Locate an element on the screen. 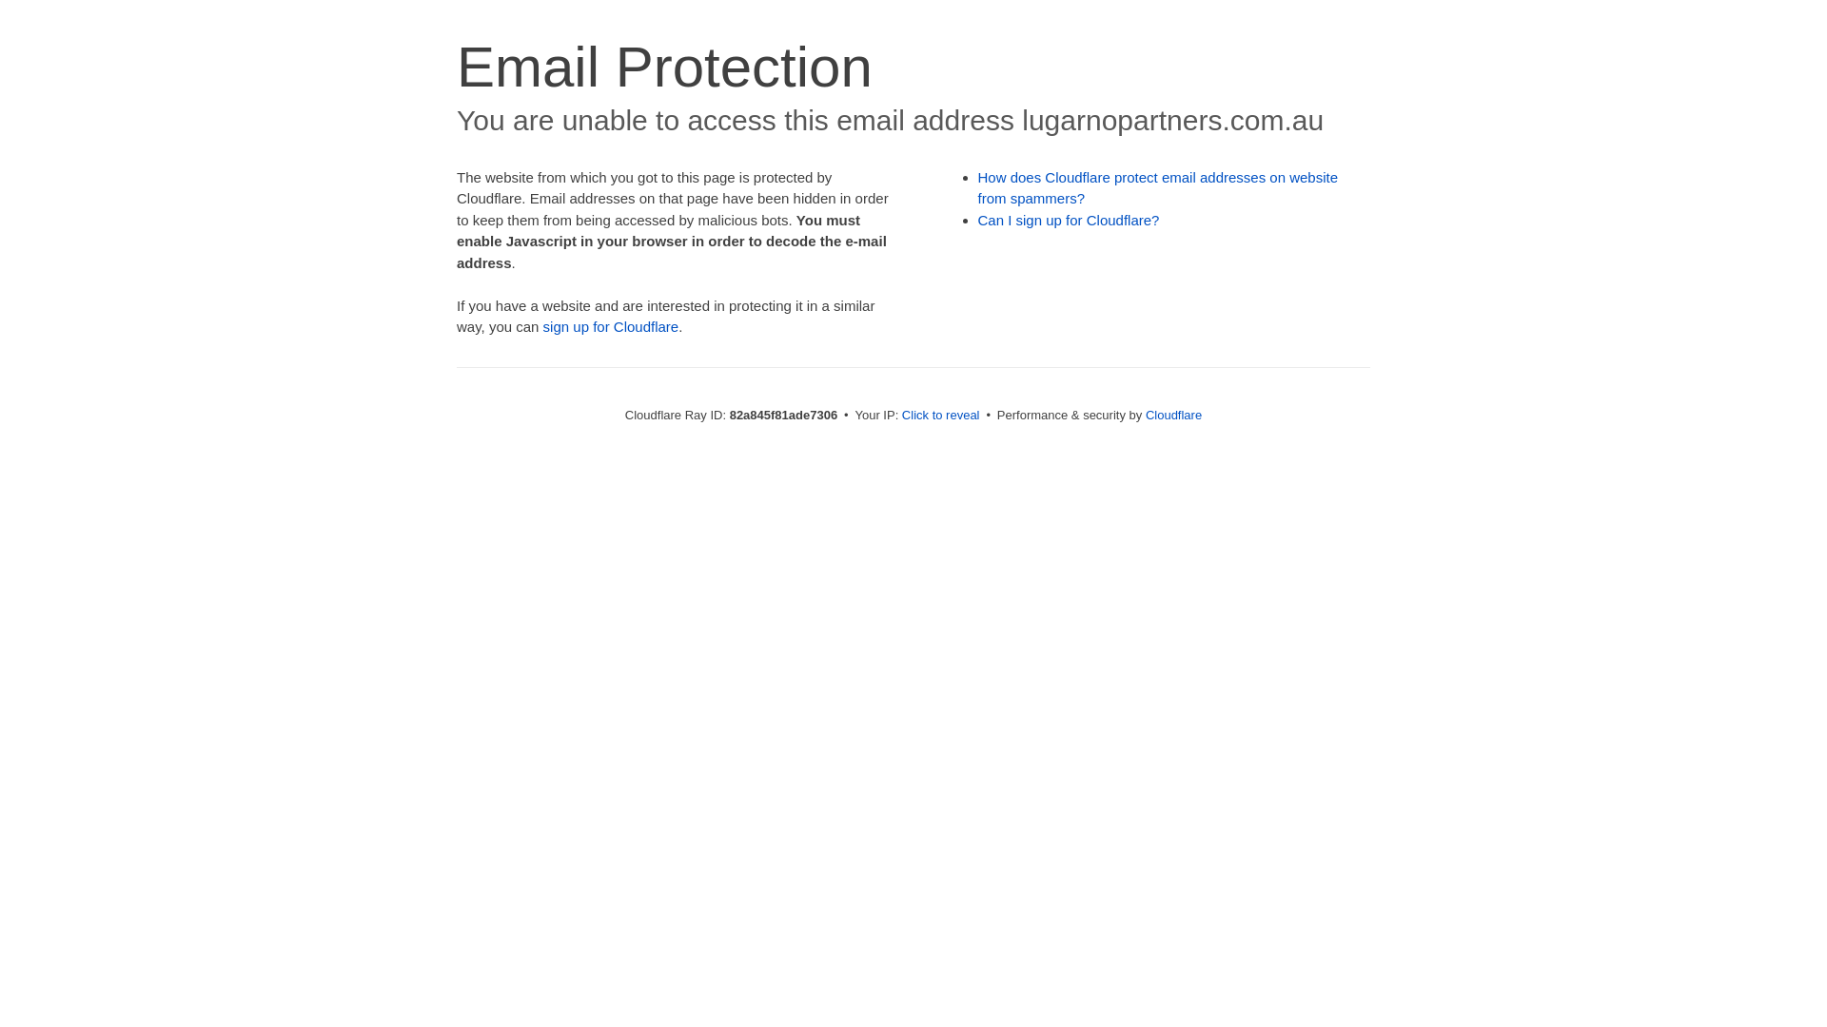  Can I sign up for Cloudflare? is located at coordinates (1070, 221).